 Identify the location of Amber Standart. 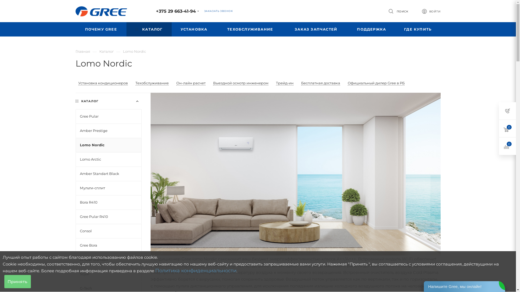
(108, 260).